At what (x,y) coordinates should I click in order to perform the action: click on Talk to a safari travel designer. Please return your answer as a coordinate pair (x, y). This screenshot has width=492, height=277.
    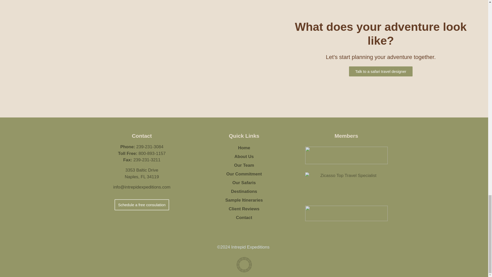
    Looking at the image, I should click on (380, 71).